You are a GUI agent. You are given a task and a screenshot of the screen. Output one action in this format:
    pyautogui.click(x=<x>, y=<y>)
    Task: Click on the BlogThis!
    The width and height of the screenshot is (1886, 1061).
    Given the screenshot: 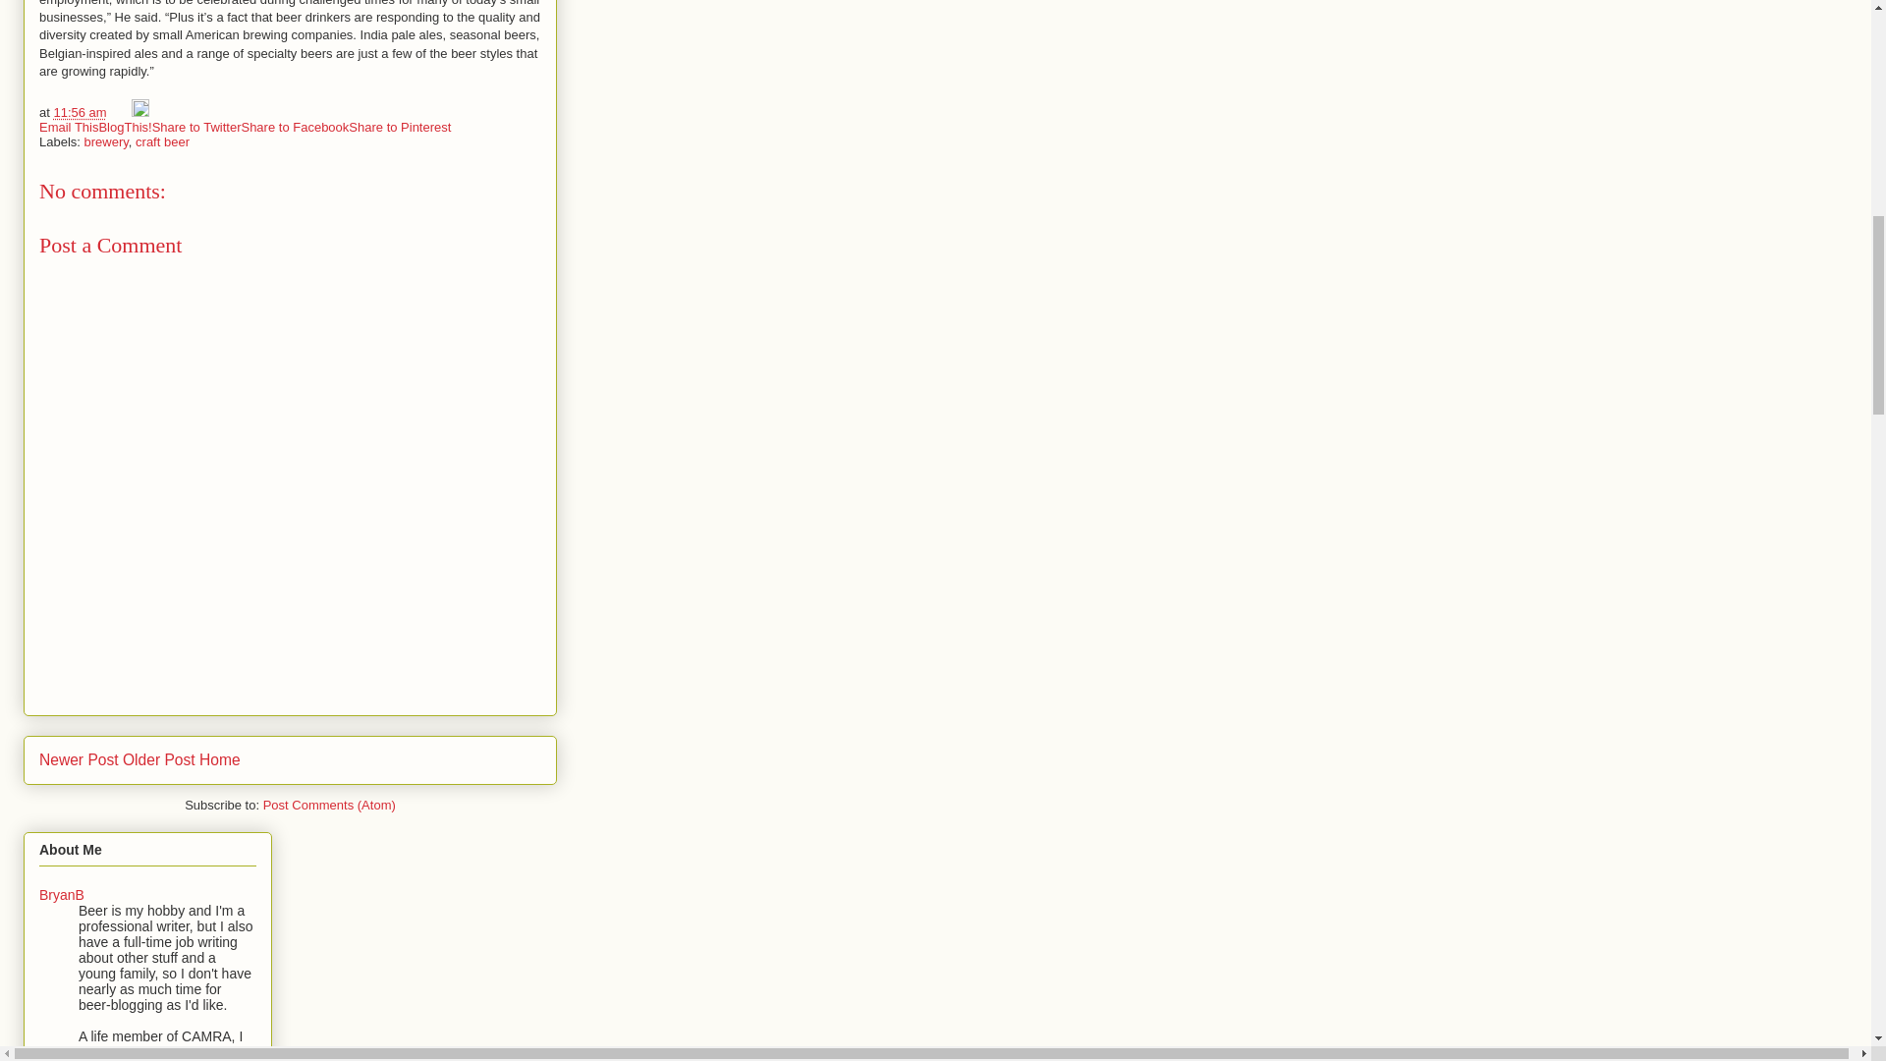 What is the action you would take?
    pyautogui.click(x=124, y=128)
    